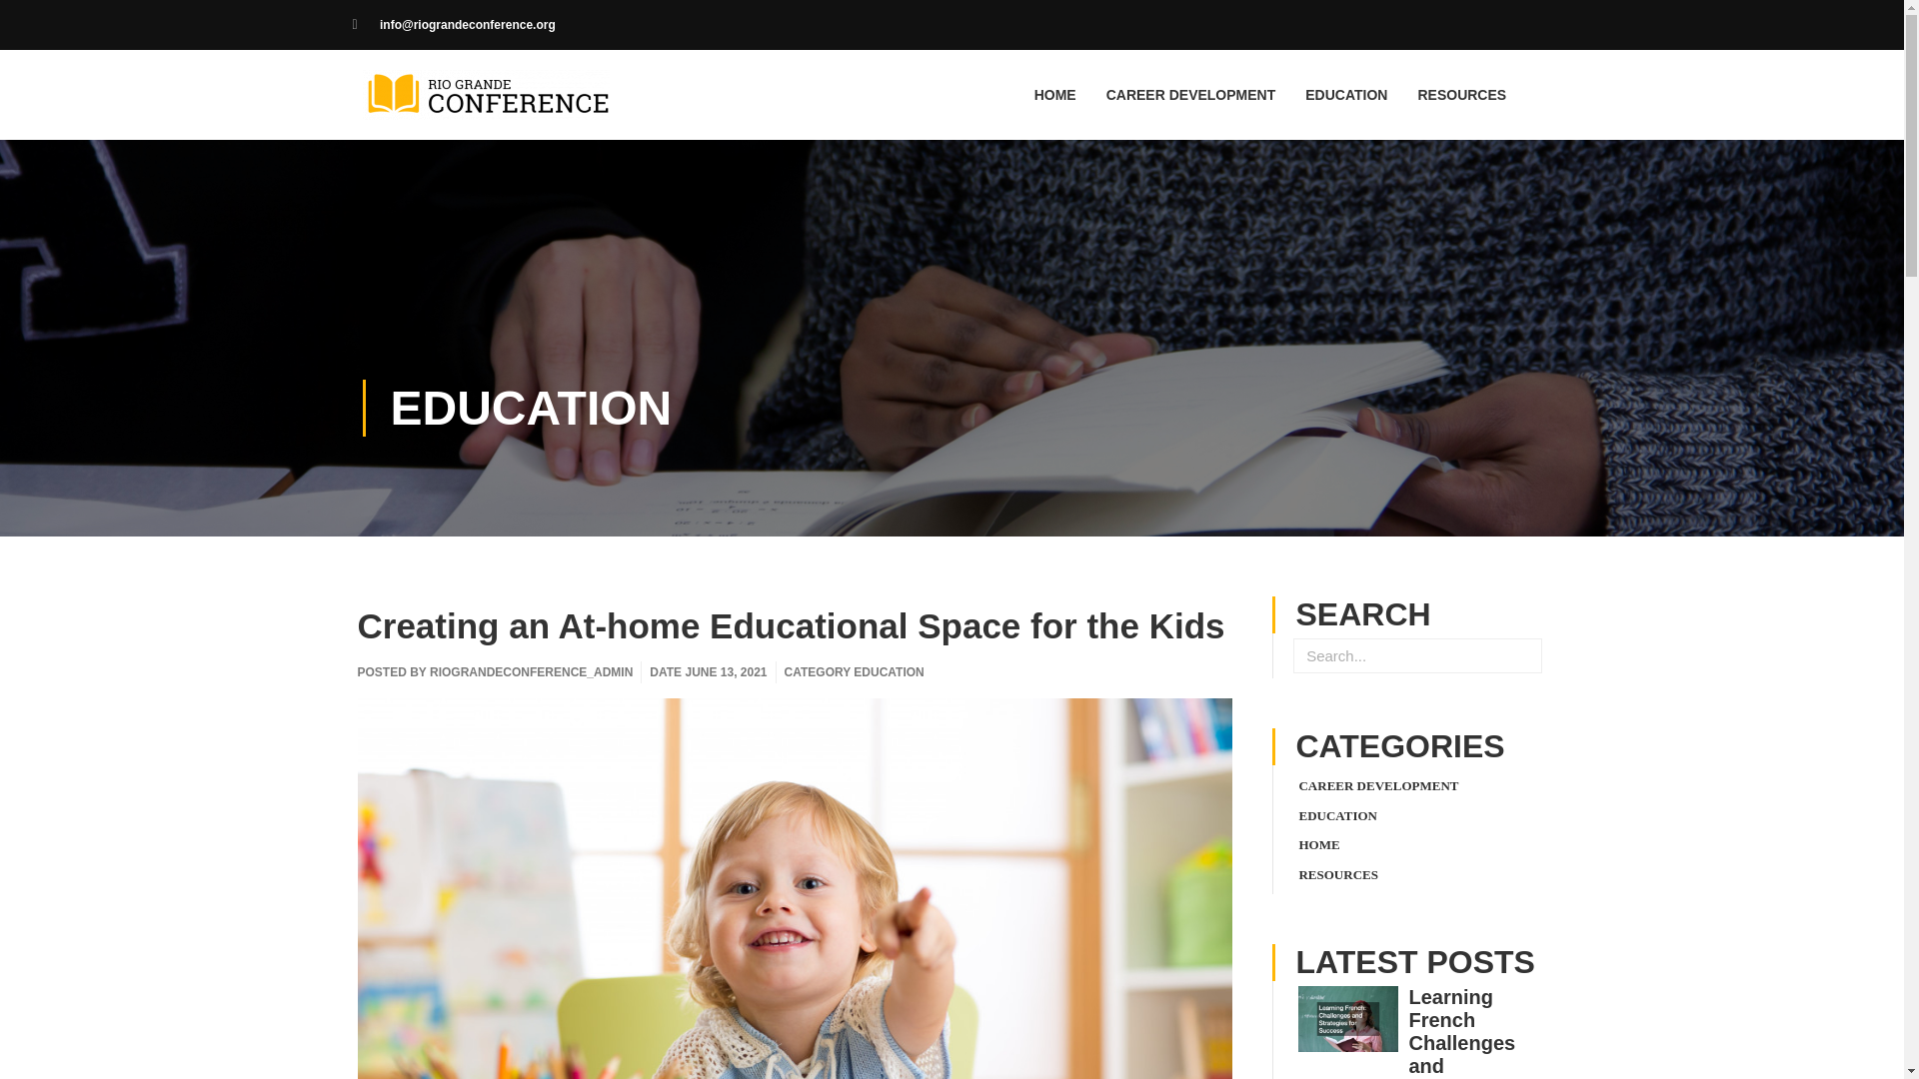 This screenshot has height=1079, width=1919. What do you see at coordinates (888, 672) in the screenshot?
I see `EDUCATION` at bounding box center [888, 672].